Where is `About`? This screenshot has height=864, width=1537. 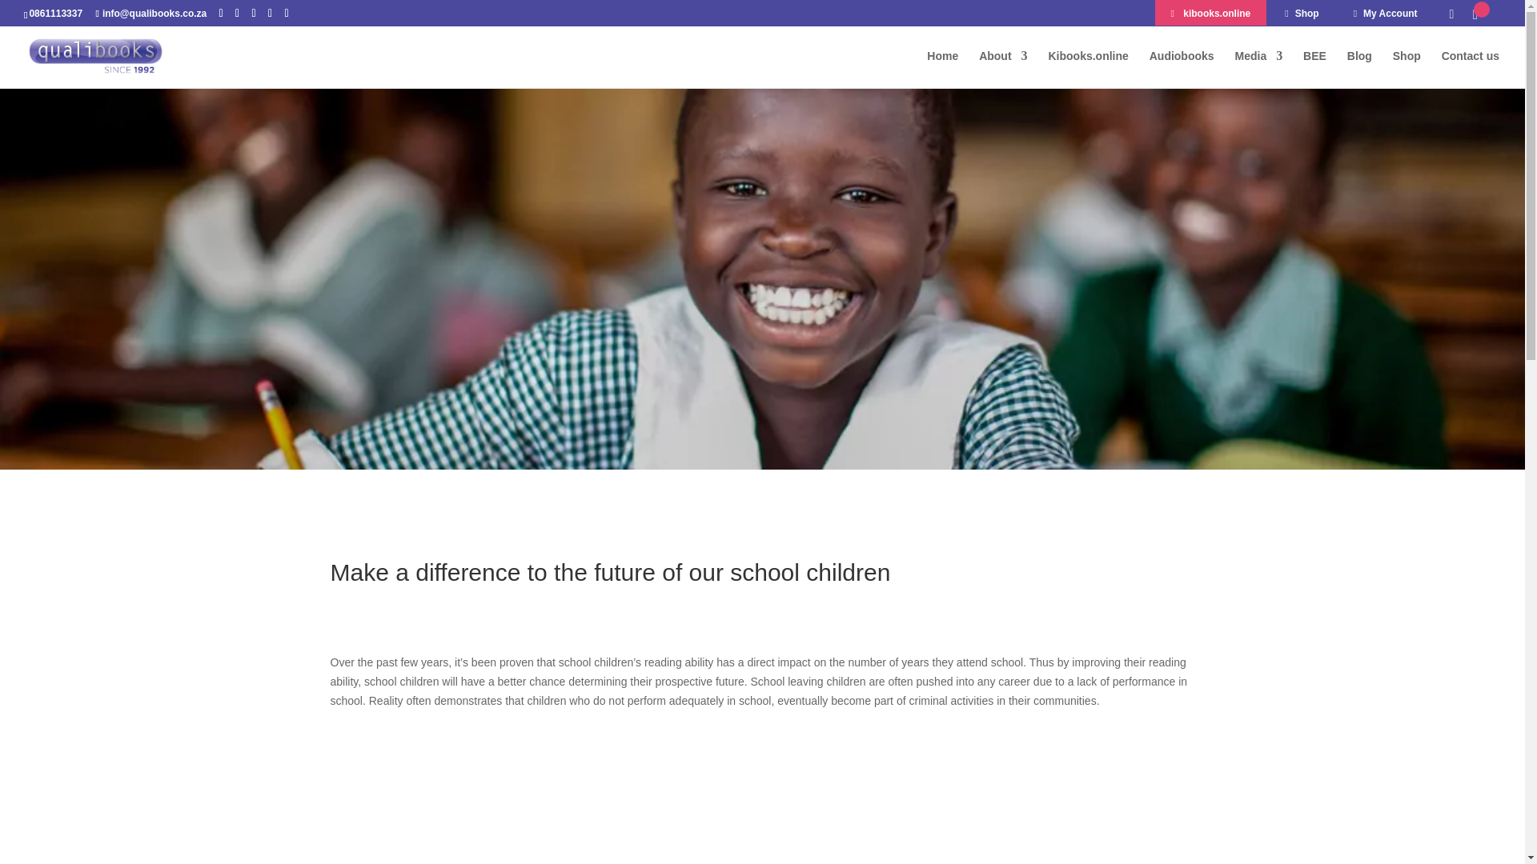
About is located at coordinates (1002, 69).